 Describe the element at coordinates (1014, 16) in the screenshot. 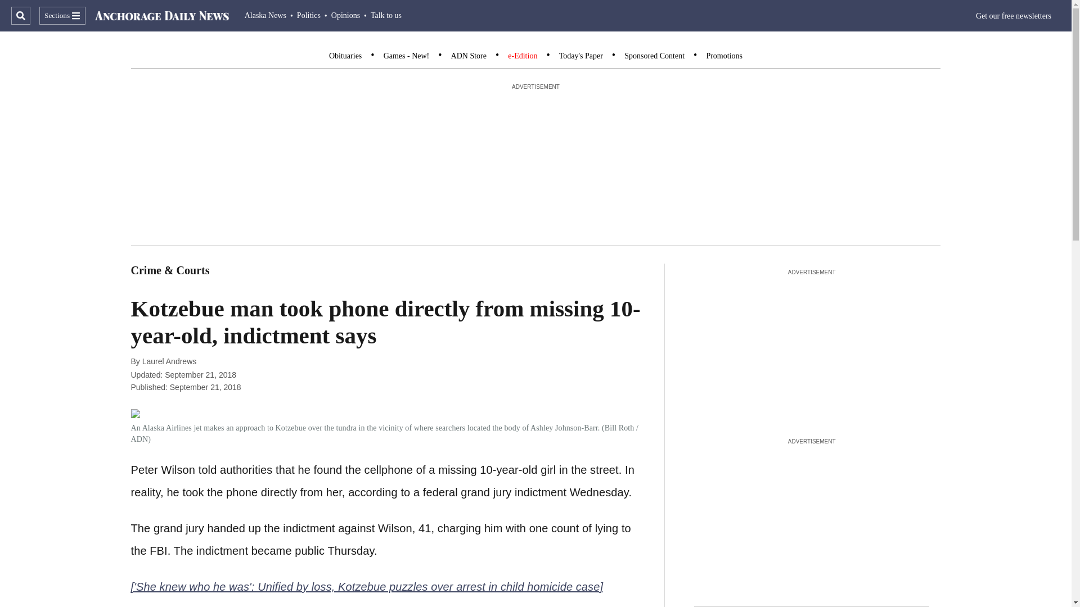

I see `Get our free newsletters` at that location.